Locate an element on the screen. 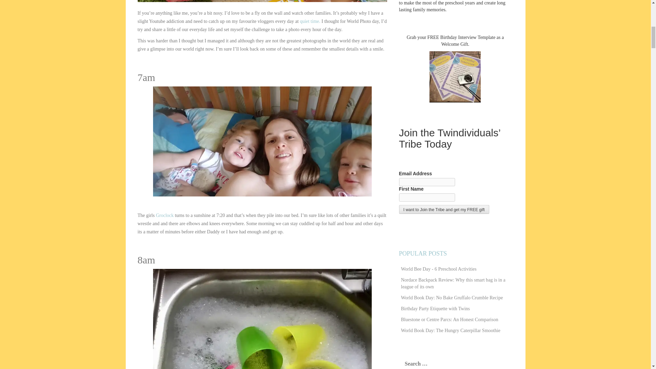 The height and width of the screenshot is (369, 656). quiet time. is located at coordinates (310, 21).